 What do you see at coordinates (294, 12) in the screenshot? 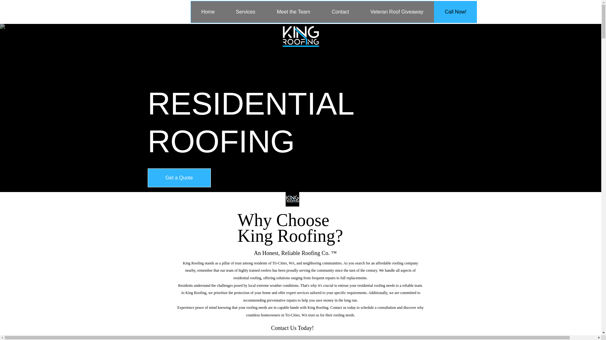
I see `Meet the Team` at bounding box center [294, 12].